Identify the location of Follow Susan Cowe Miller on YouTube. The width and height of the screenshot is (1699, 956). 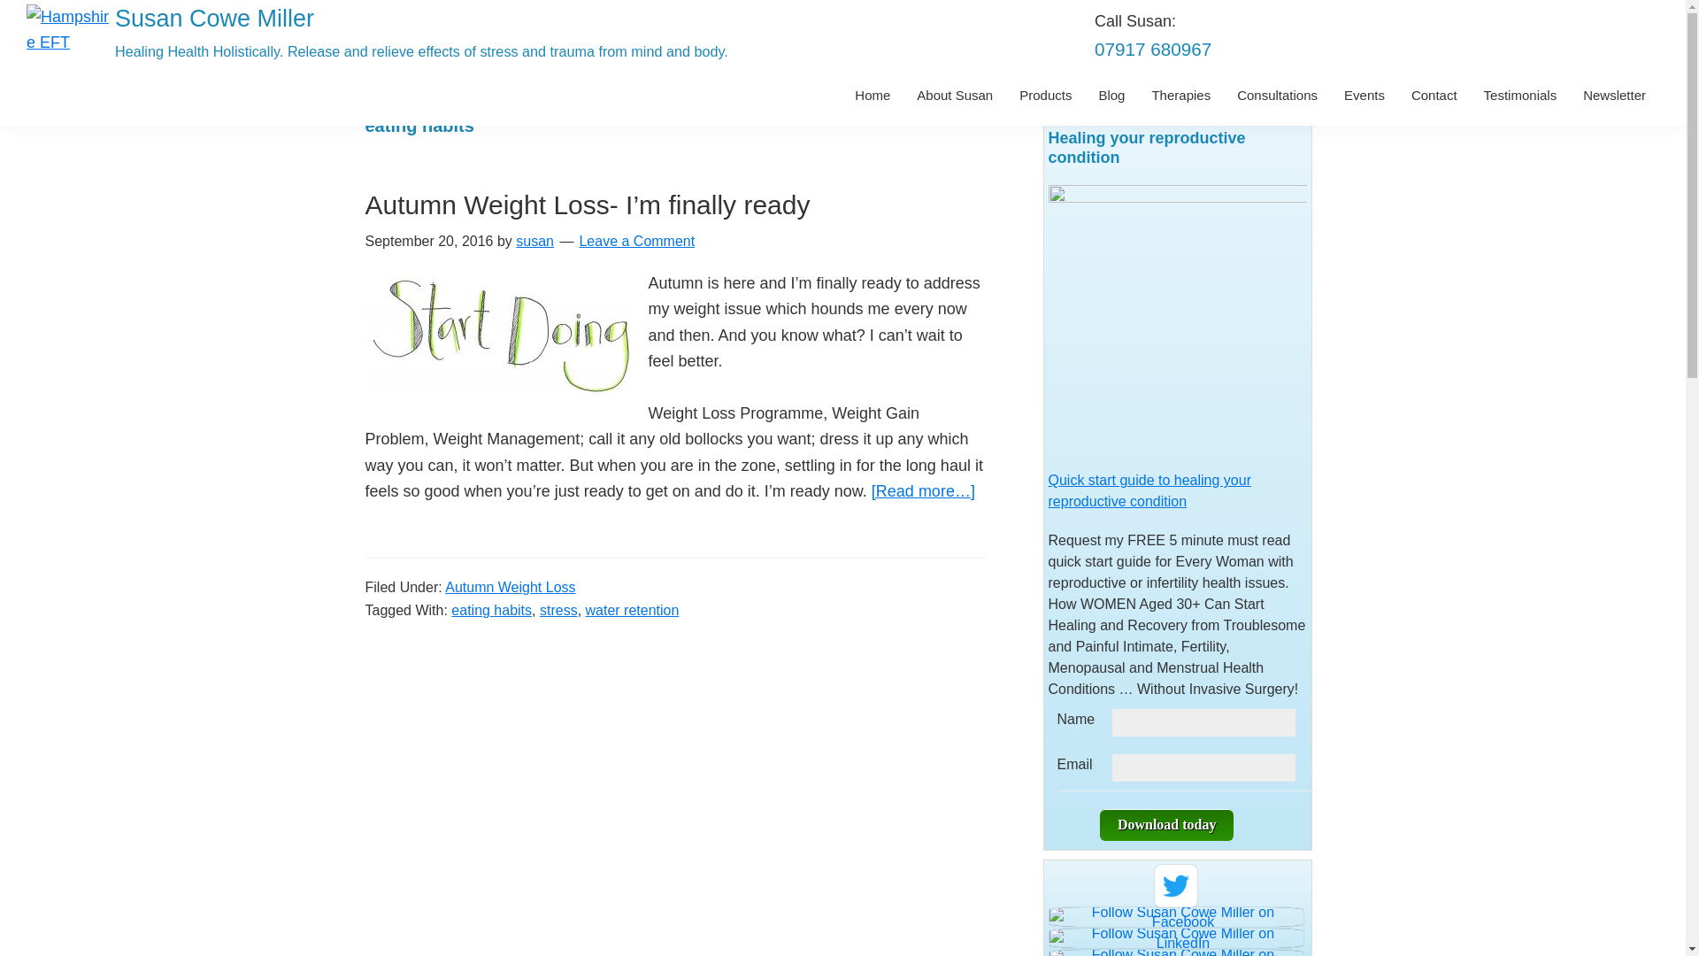
(1177, 954).